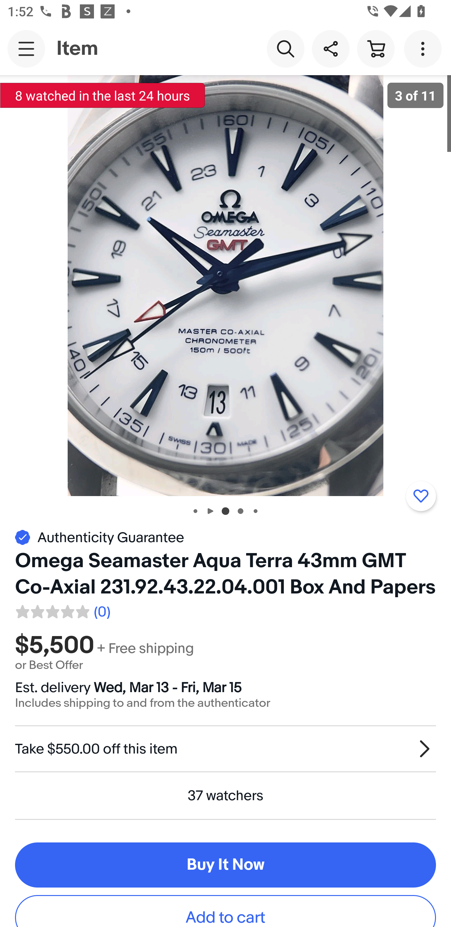 The width and height of the screenshot is (451, 927). What do you see at coordinates (62, 610) in the screenshot?
I see `0 reviews. Average rating 0.0 out of five 0.0 (0)` at bounding box center [62, 610].